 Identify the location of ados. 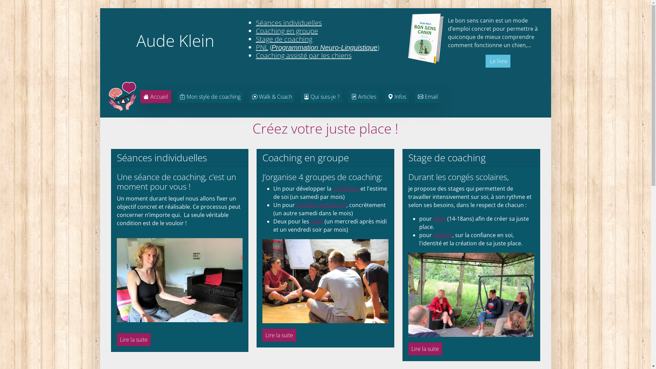
(439, 219).